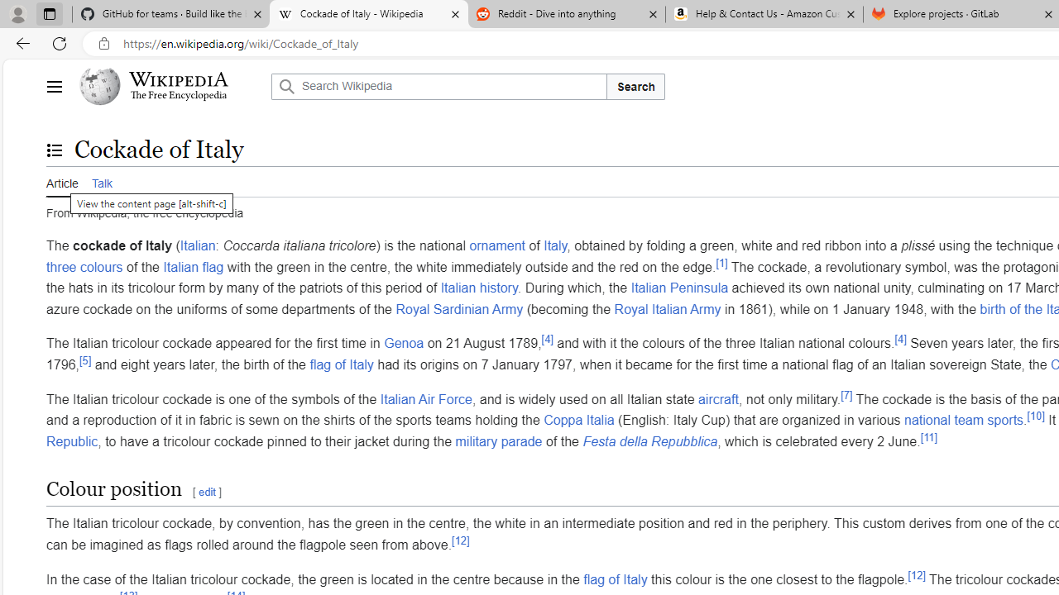 This screenshot has width=1059, height=595. Describe the element at coordinates (207, 493) in the screenshot. I see `edit` at that location.